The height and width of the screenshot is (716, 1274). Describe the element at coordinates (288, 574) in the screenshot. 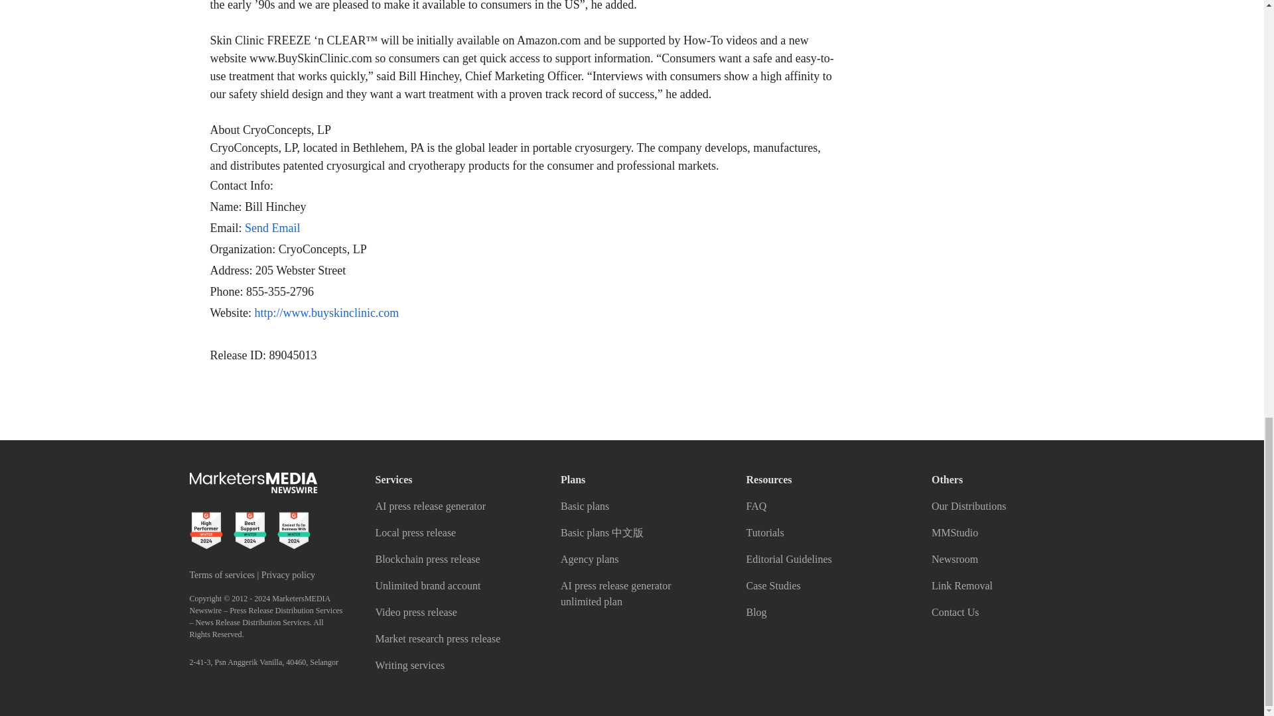

I see `Privacy policy` at that location.